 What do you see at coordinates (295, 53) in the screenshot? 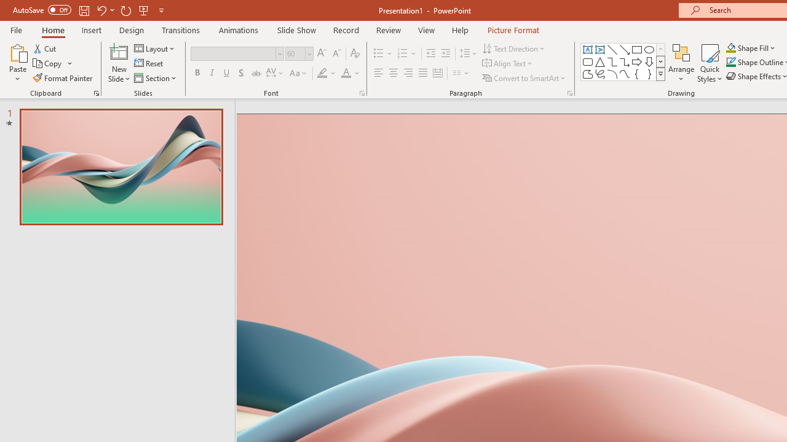
I see `Font Size` at bounding box center [295, 53].